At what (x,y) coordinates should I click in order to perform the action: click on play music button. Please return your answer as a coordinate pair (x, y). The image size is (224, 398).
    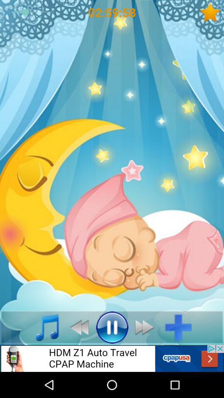
    Looking at the image, I should click on (42, 327).